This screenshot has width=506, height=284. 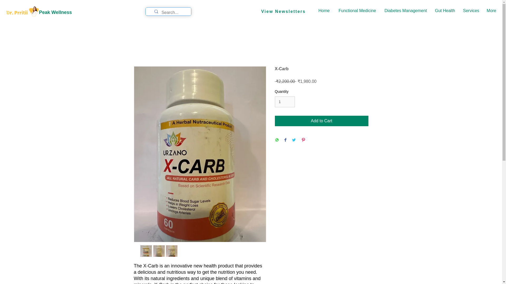 What do you see at coordinates (357, 11) in the screenshot?
I see `Functional Medicine` at bounding box center [357, 11].